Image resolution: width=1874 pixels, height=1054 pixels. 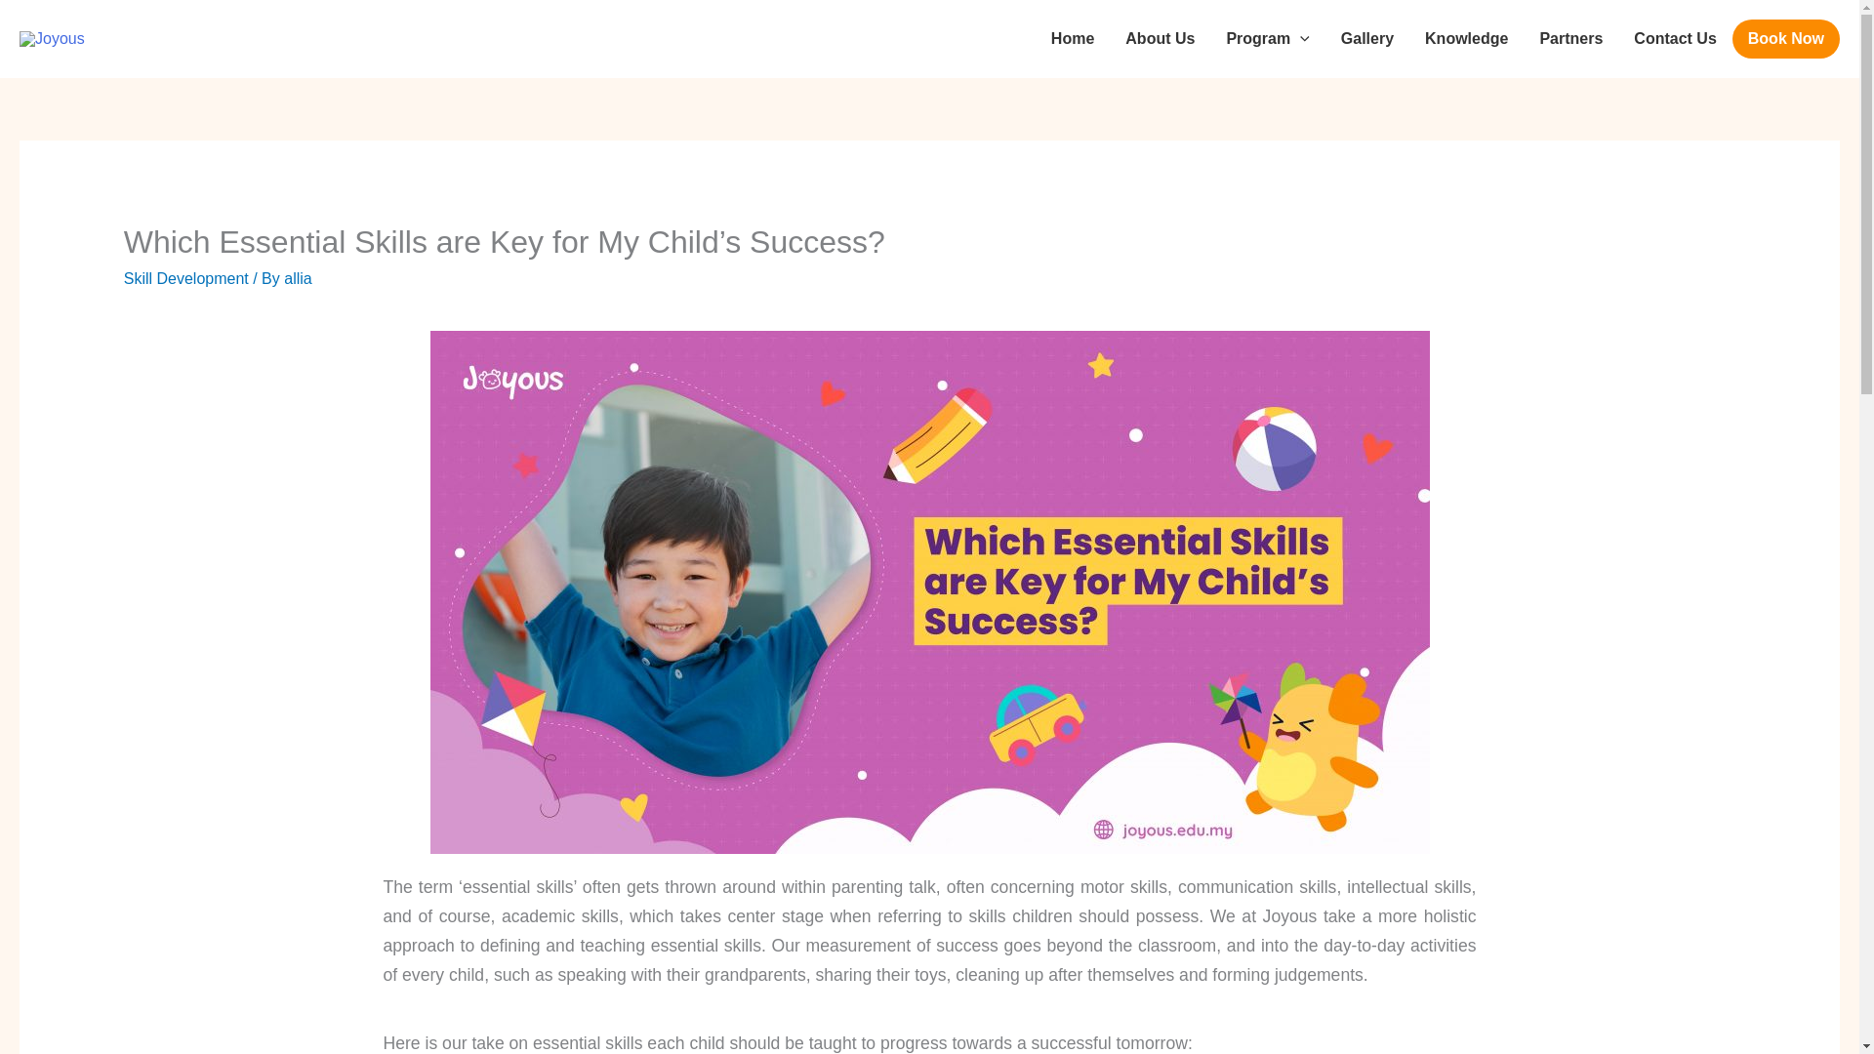 I want to click on View all posts by allia, so click(x=297, y=277).